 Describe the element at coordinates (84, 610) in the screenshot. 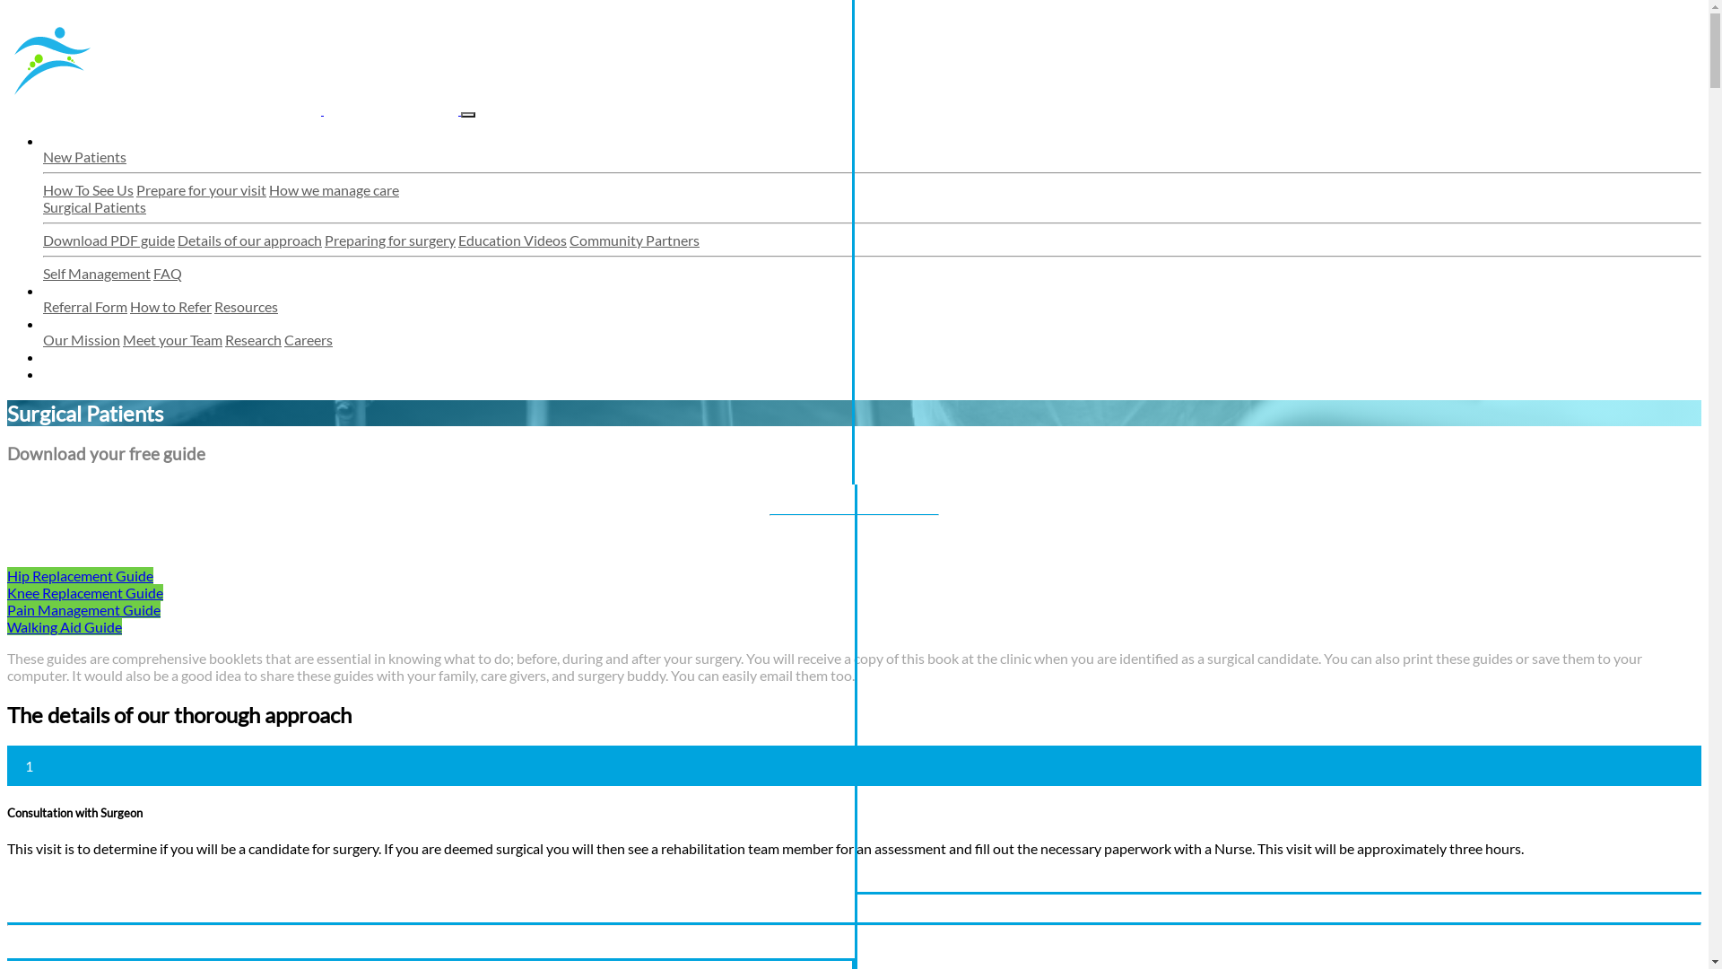

I see `Pain Management Guide` at that location.